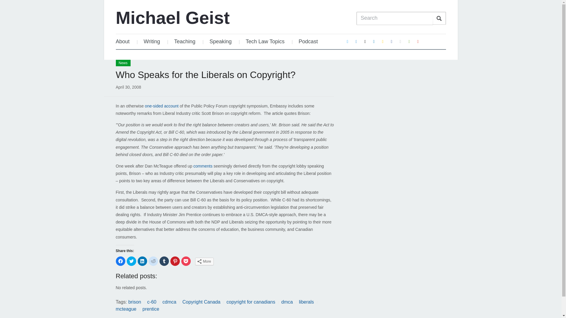  What do you see at coordinates (153, 261) in the screenshot?
I see `Click to share on Reddit` at bounding box center [153, 261].